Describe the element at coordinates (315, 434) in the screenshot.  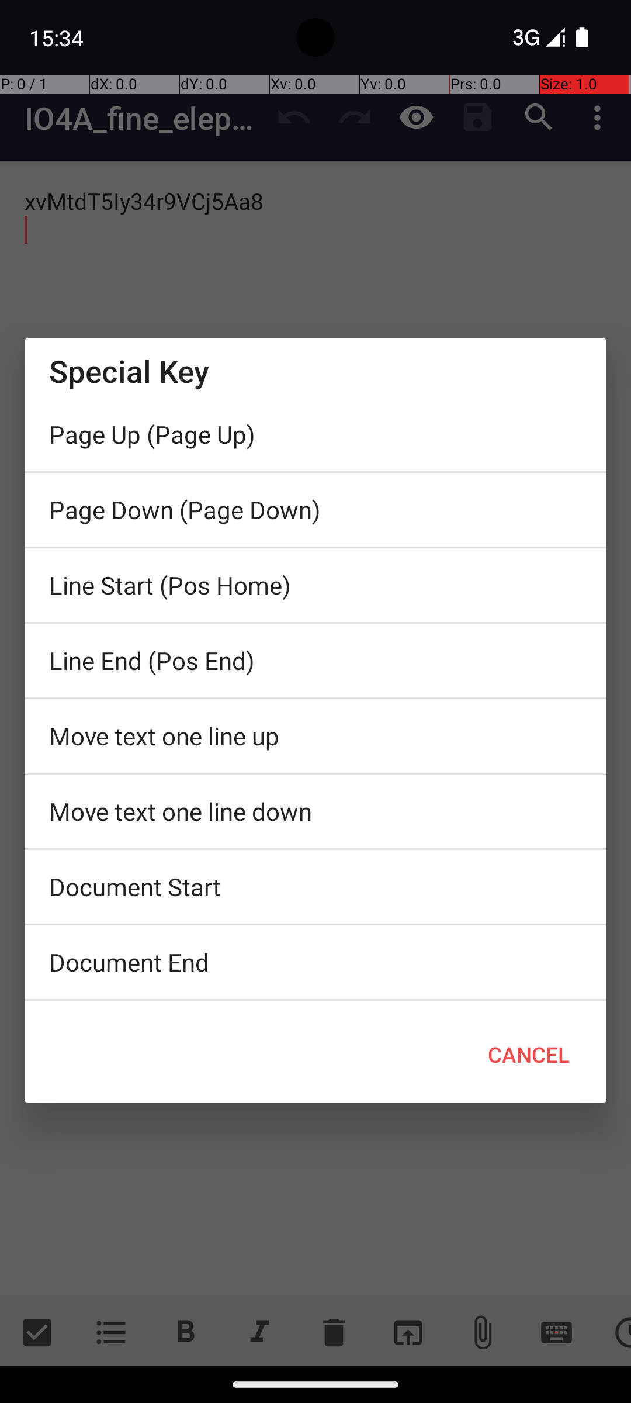
I see `Page Up (Page Up)` at that location.